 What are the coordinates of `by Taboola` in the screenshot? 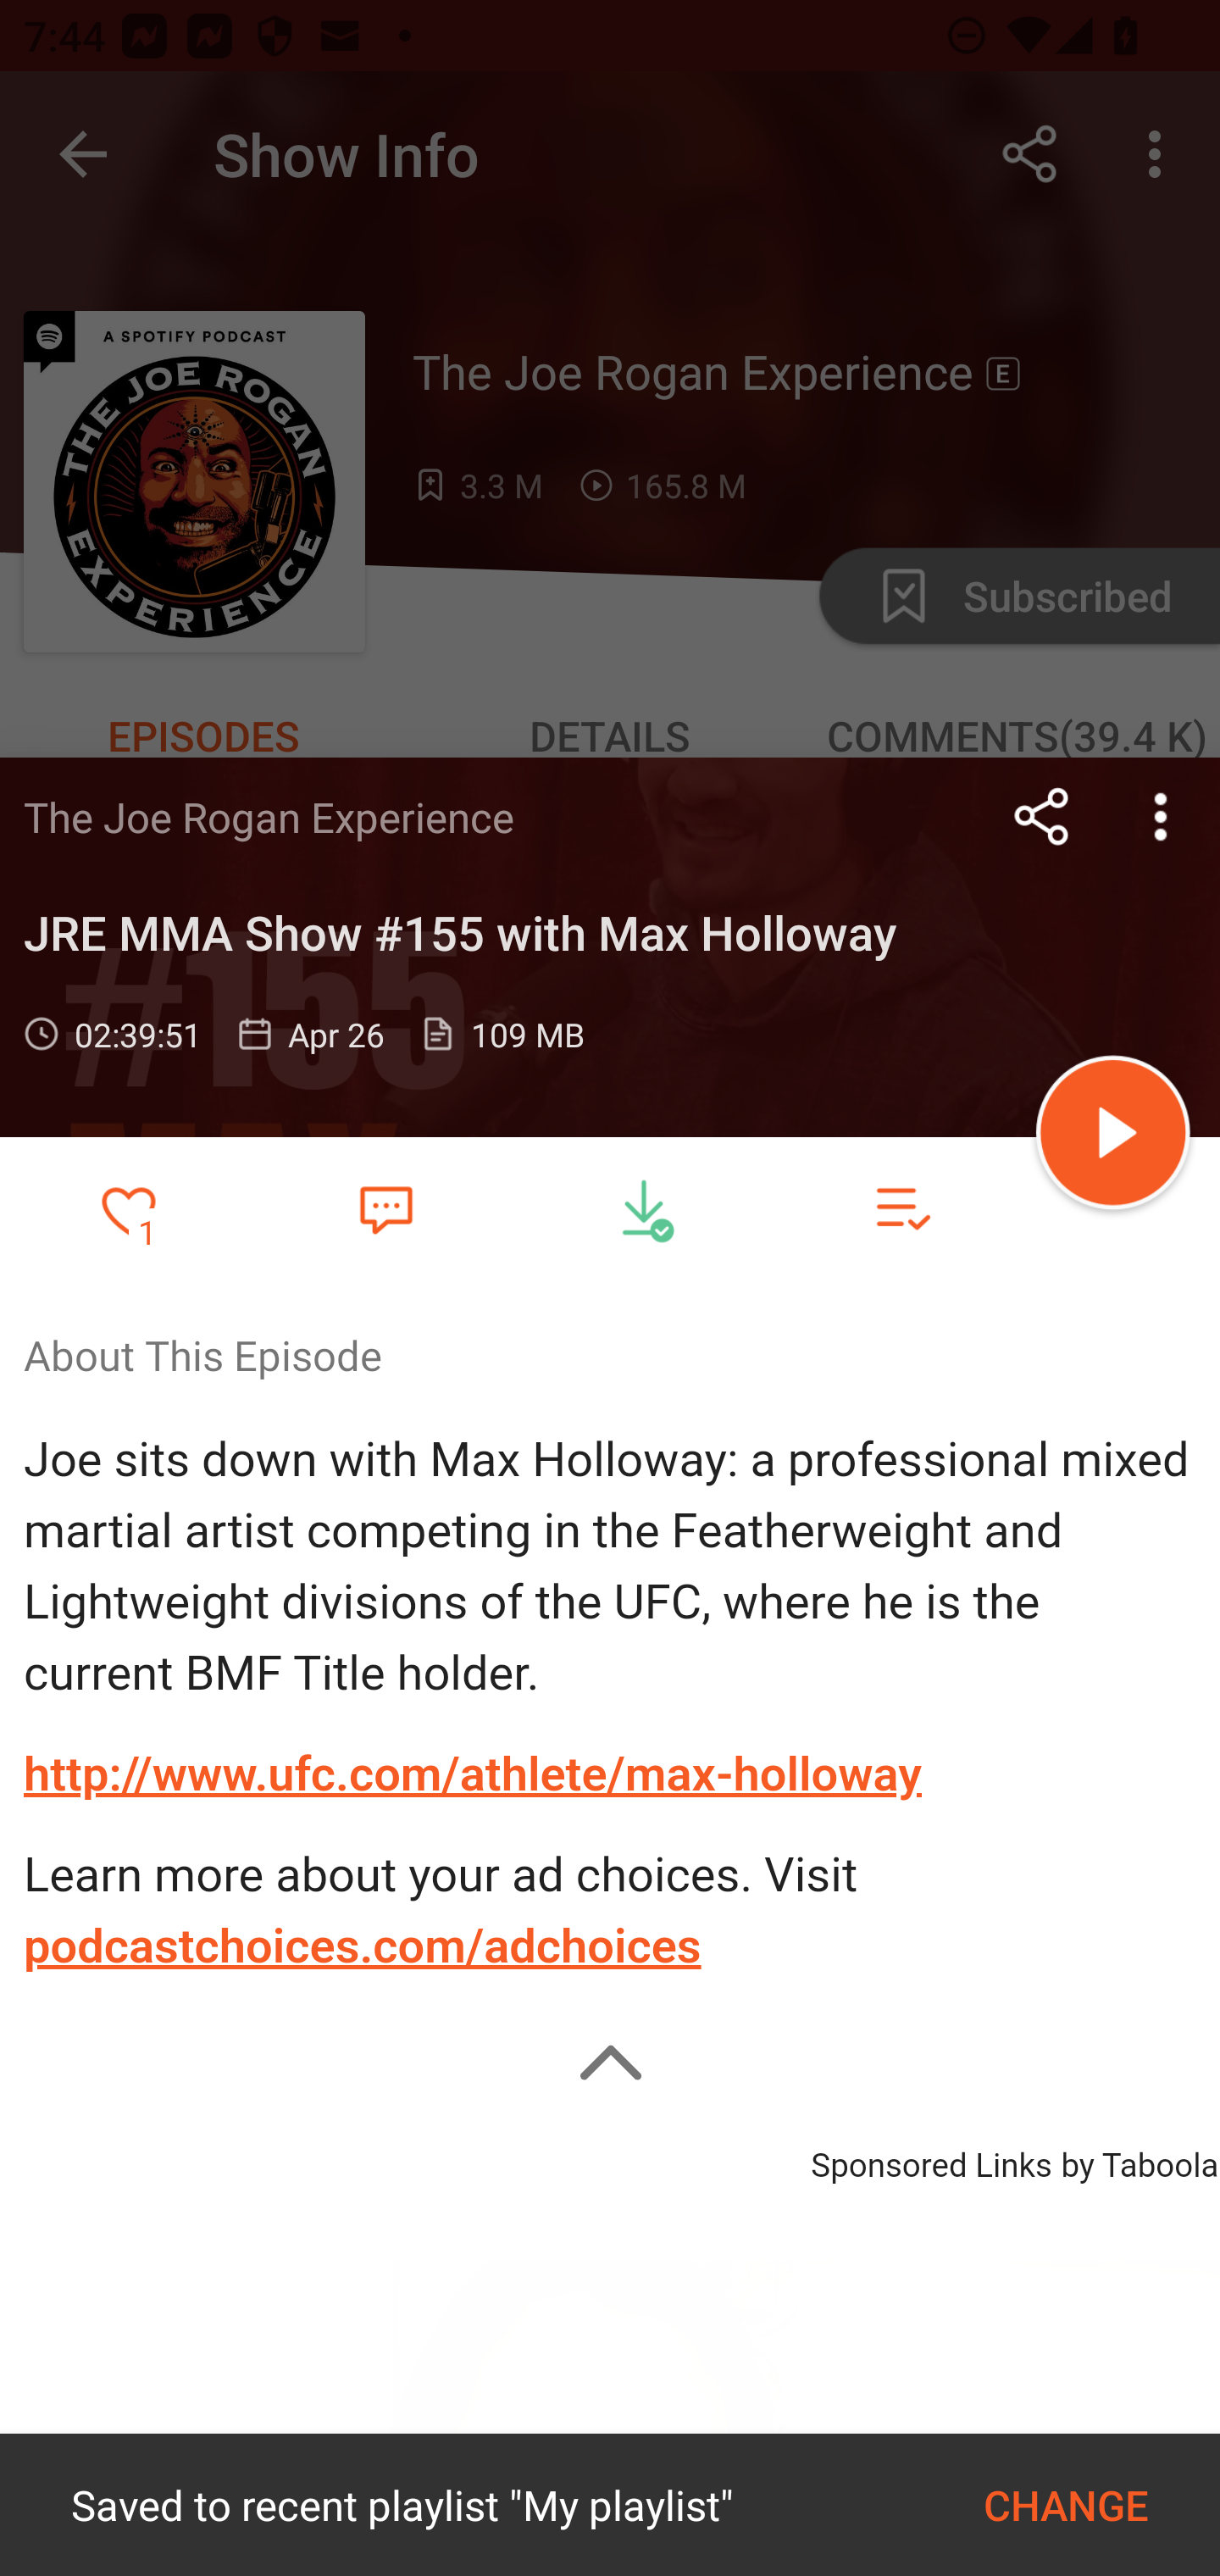 It's located at (1139, 2160).